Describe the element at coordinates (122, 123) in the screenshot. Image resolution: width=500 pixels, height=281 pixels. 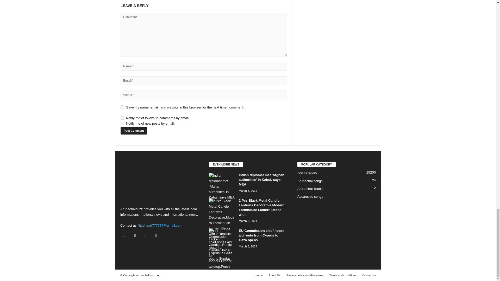
I see `subscribe` at that location.